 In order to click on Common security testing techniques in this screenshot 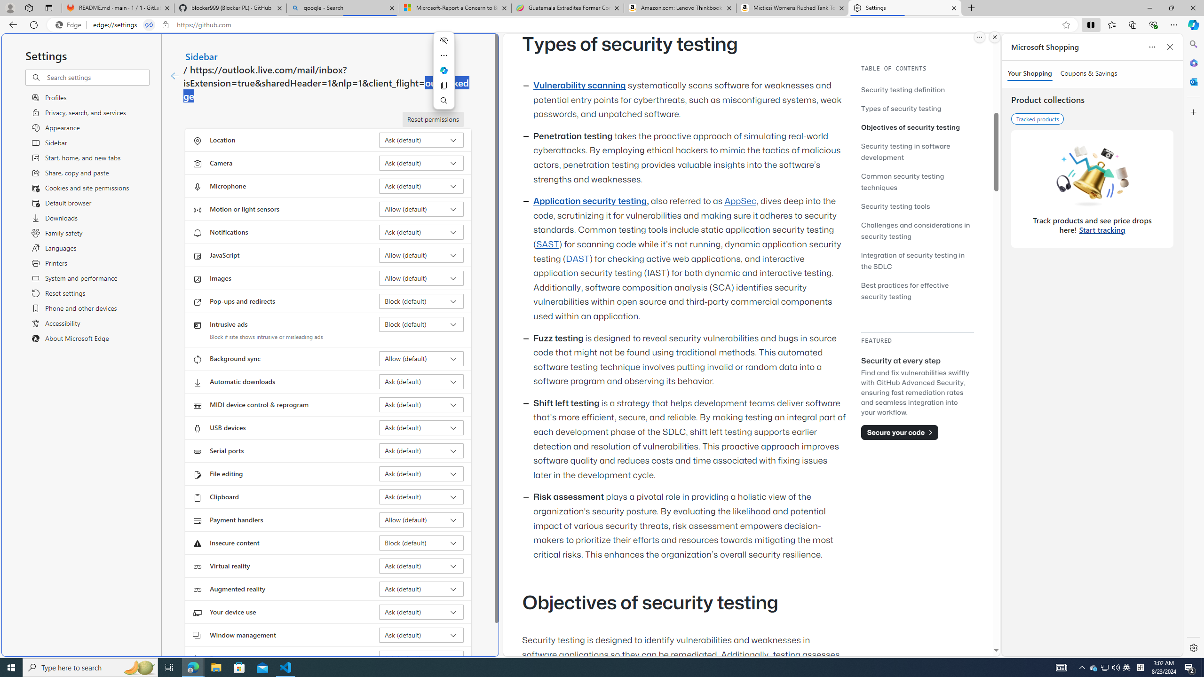, I will do `click(917, 181)`.